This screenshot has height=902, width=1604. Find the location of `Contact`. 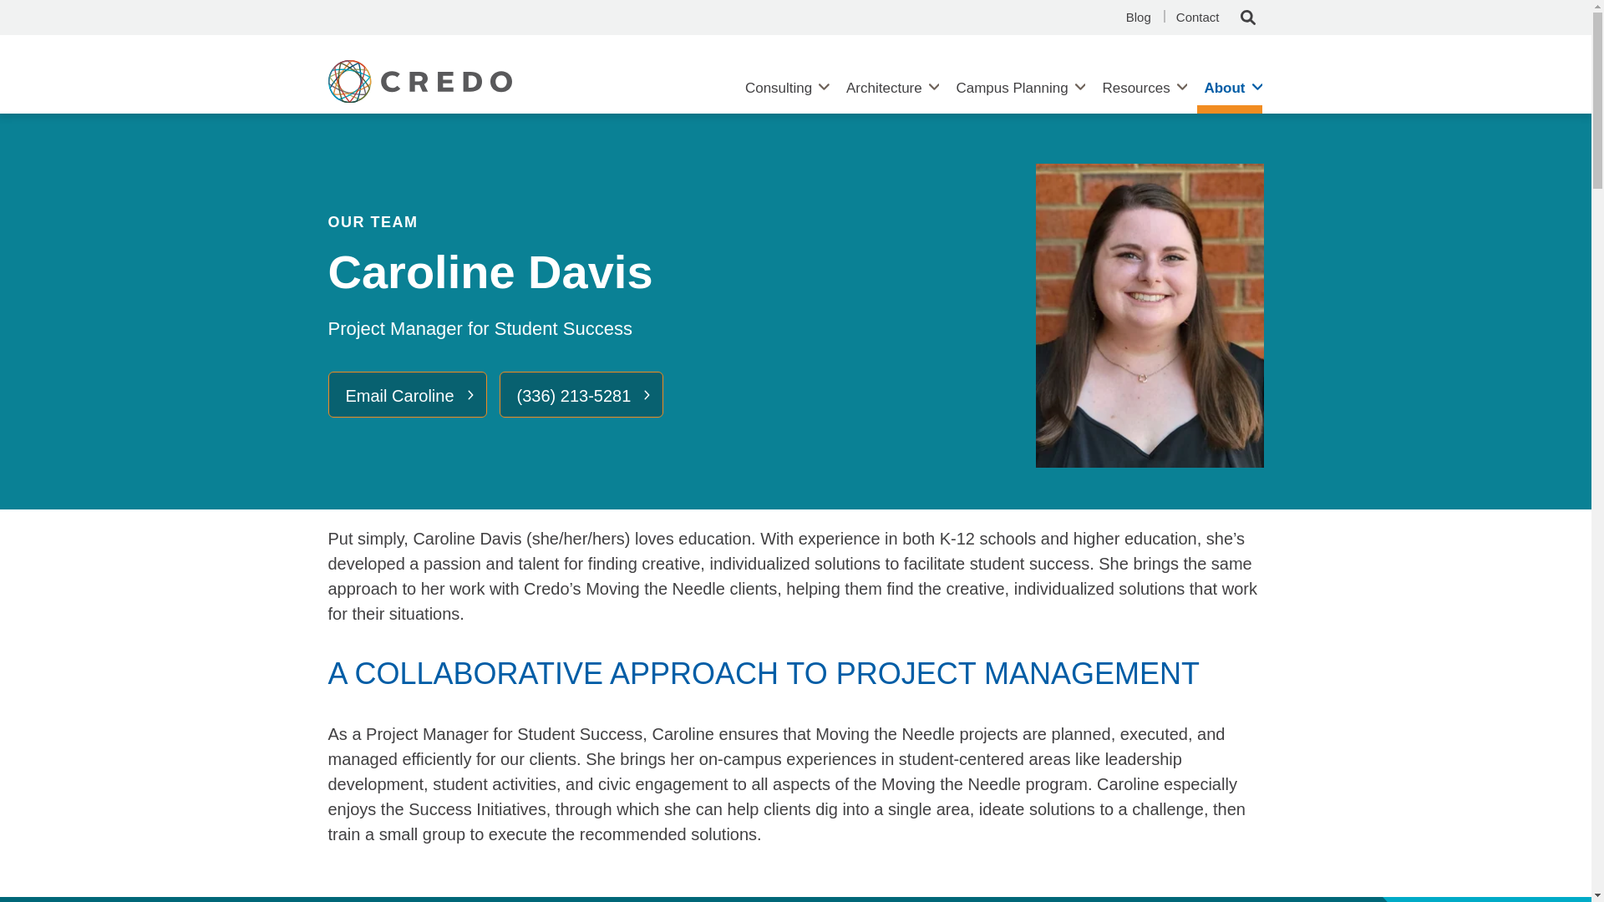

Contact is located at coordinates (1198, 18).